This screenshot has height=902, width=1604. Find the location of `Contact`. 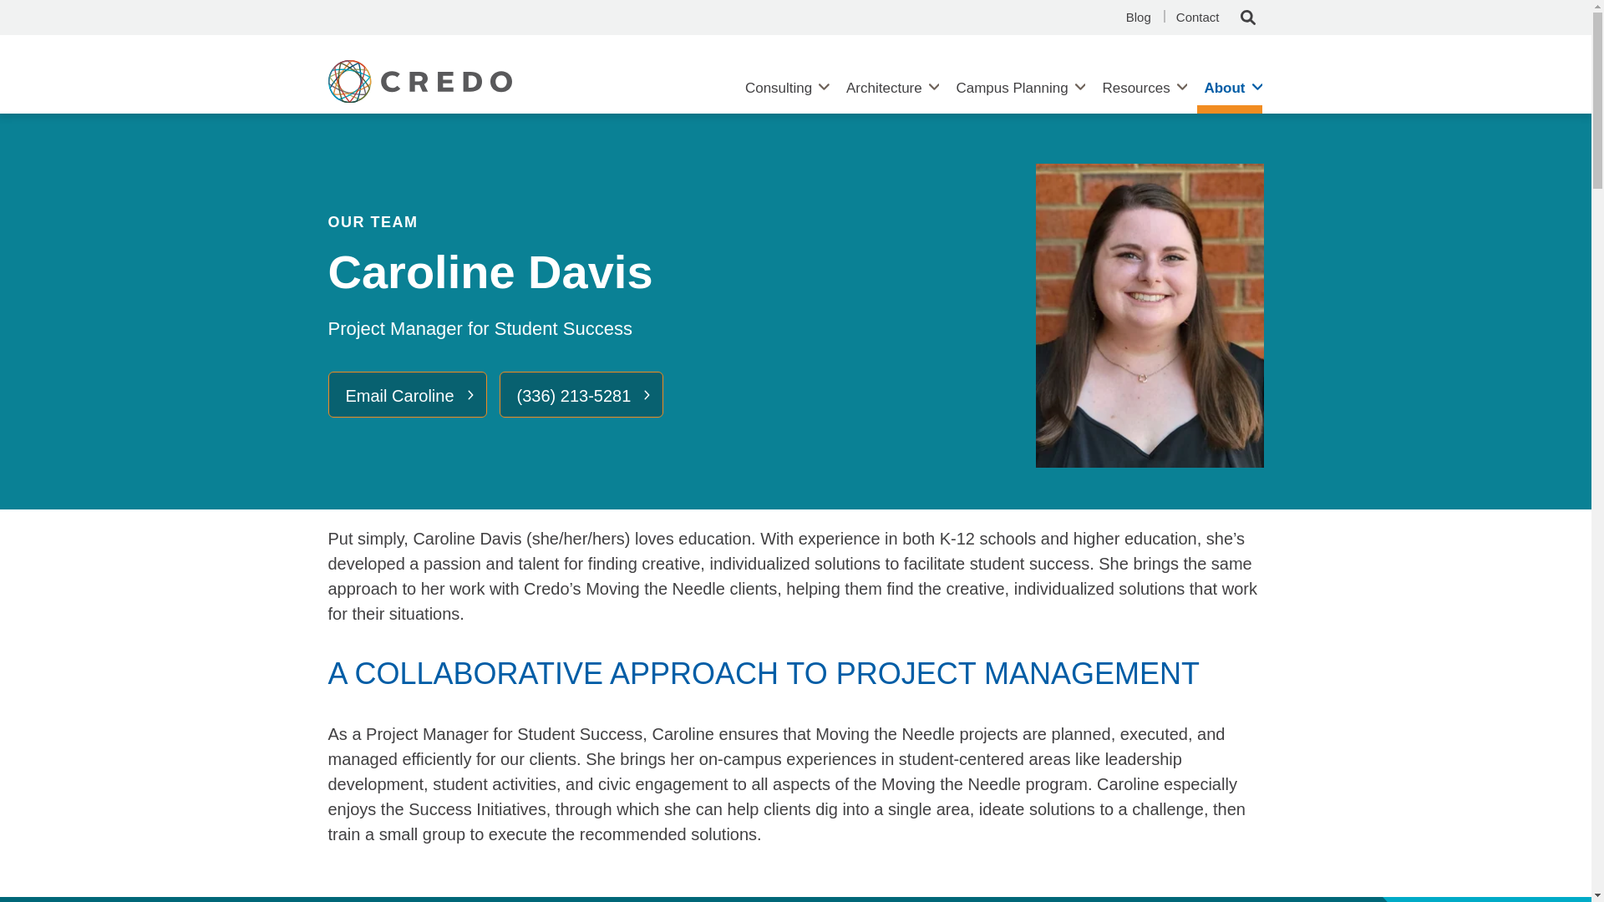

Contact is located at coordinates (1198, 18).